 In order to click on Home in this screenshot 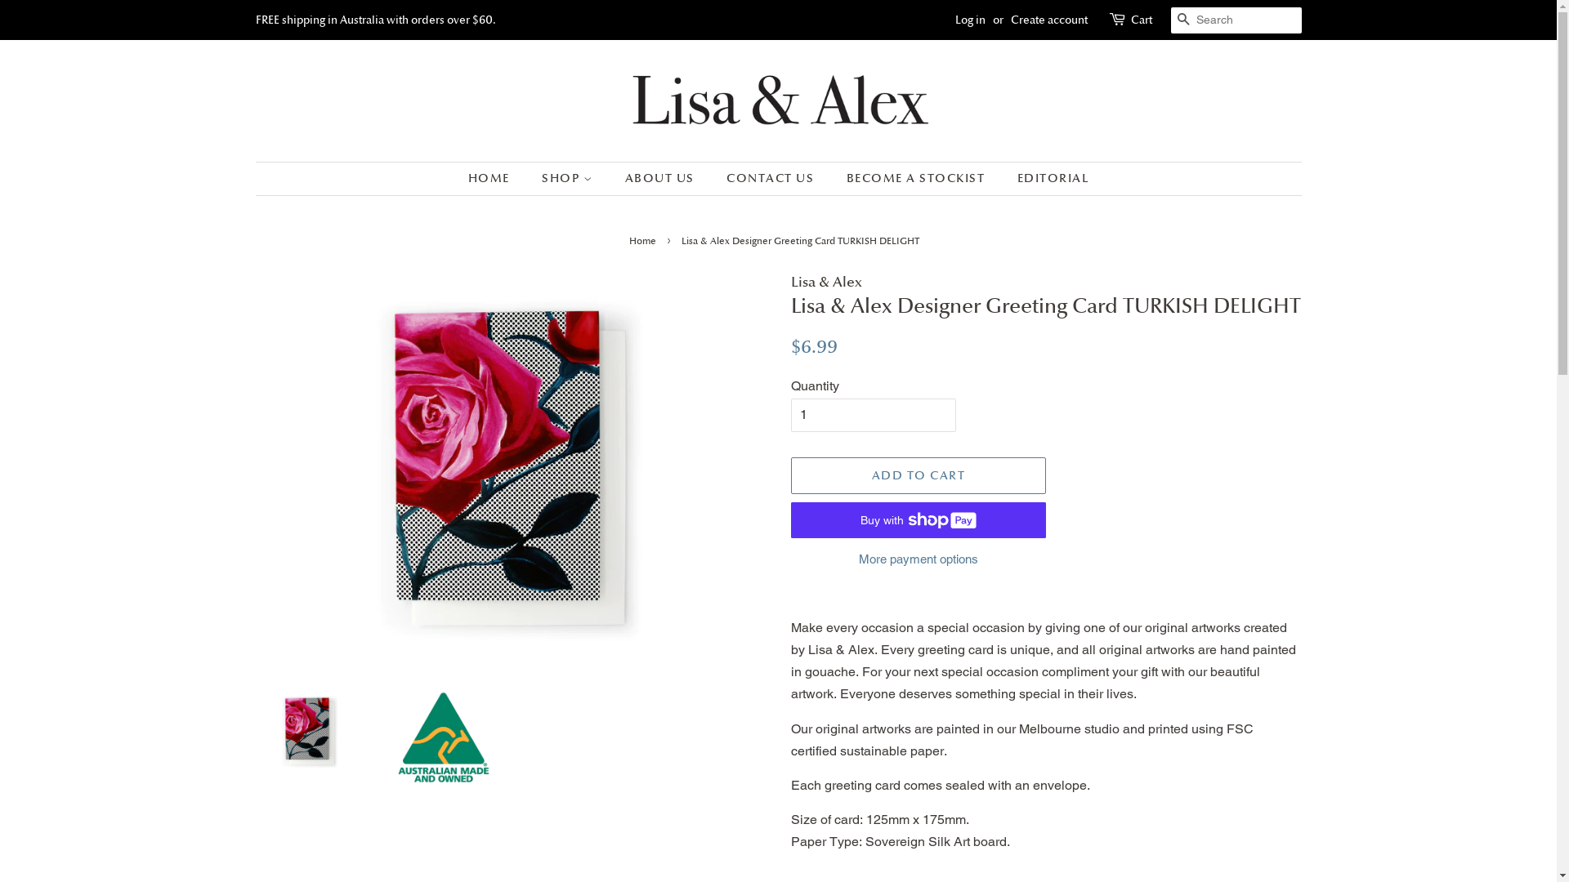, I will do `click(645, 241)`.